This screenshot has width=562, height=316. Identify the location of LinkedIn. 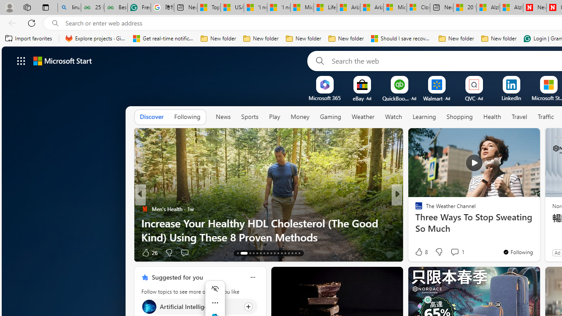
(511, 98).